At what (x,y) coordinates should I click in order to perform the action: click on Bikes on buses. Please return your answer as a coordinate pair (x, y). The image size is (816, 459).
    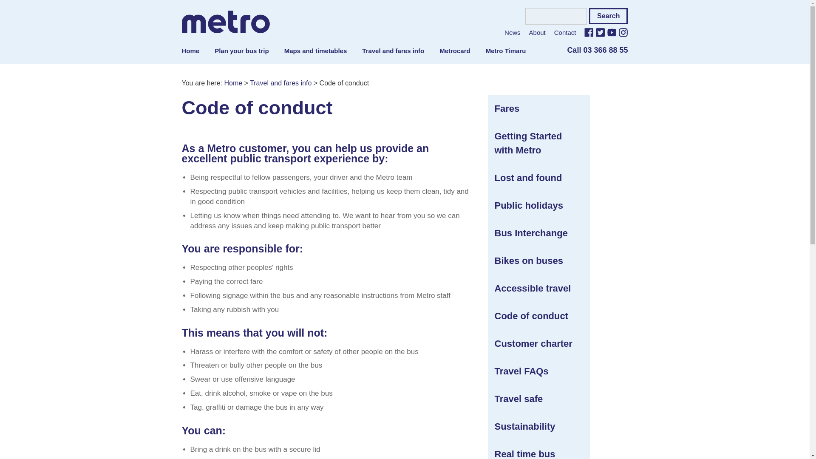
    Looking at the image, I should click on (539, 261).